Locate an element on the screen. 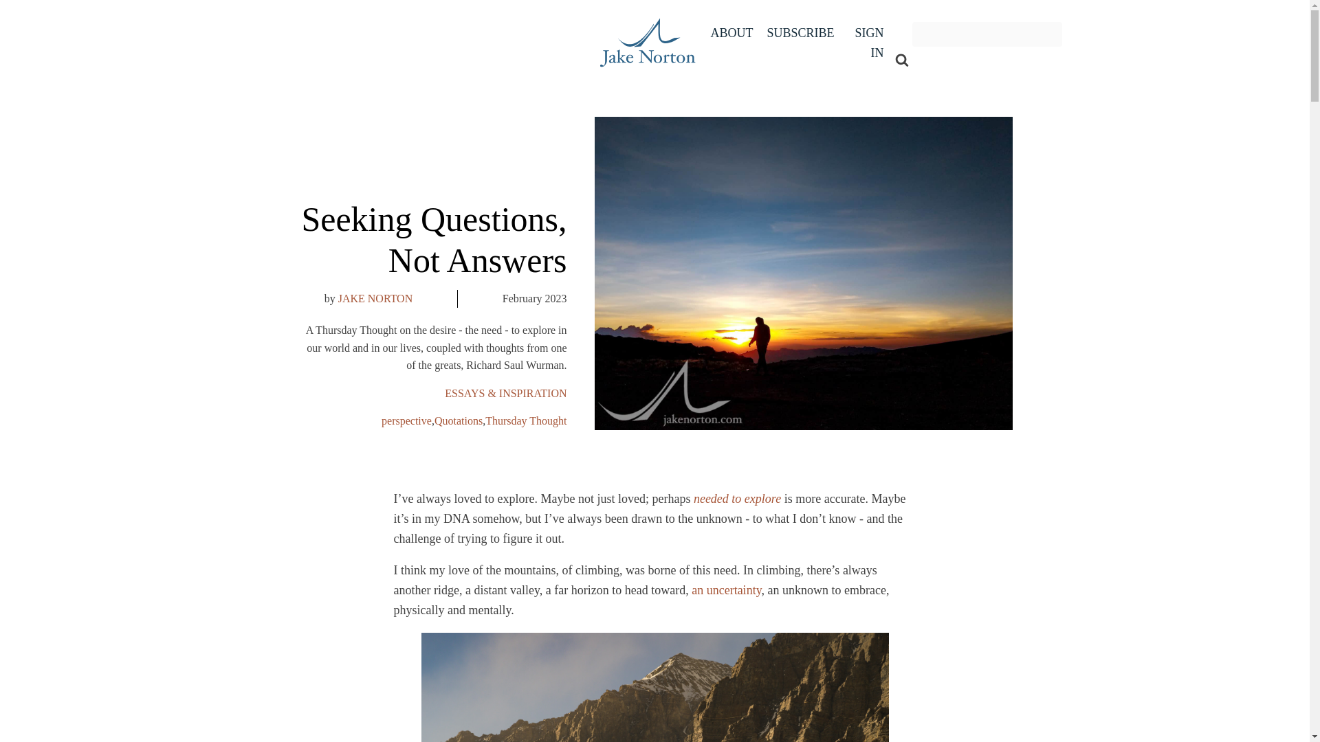  Search is located at coordinates (940, 59).